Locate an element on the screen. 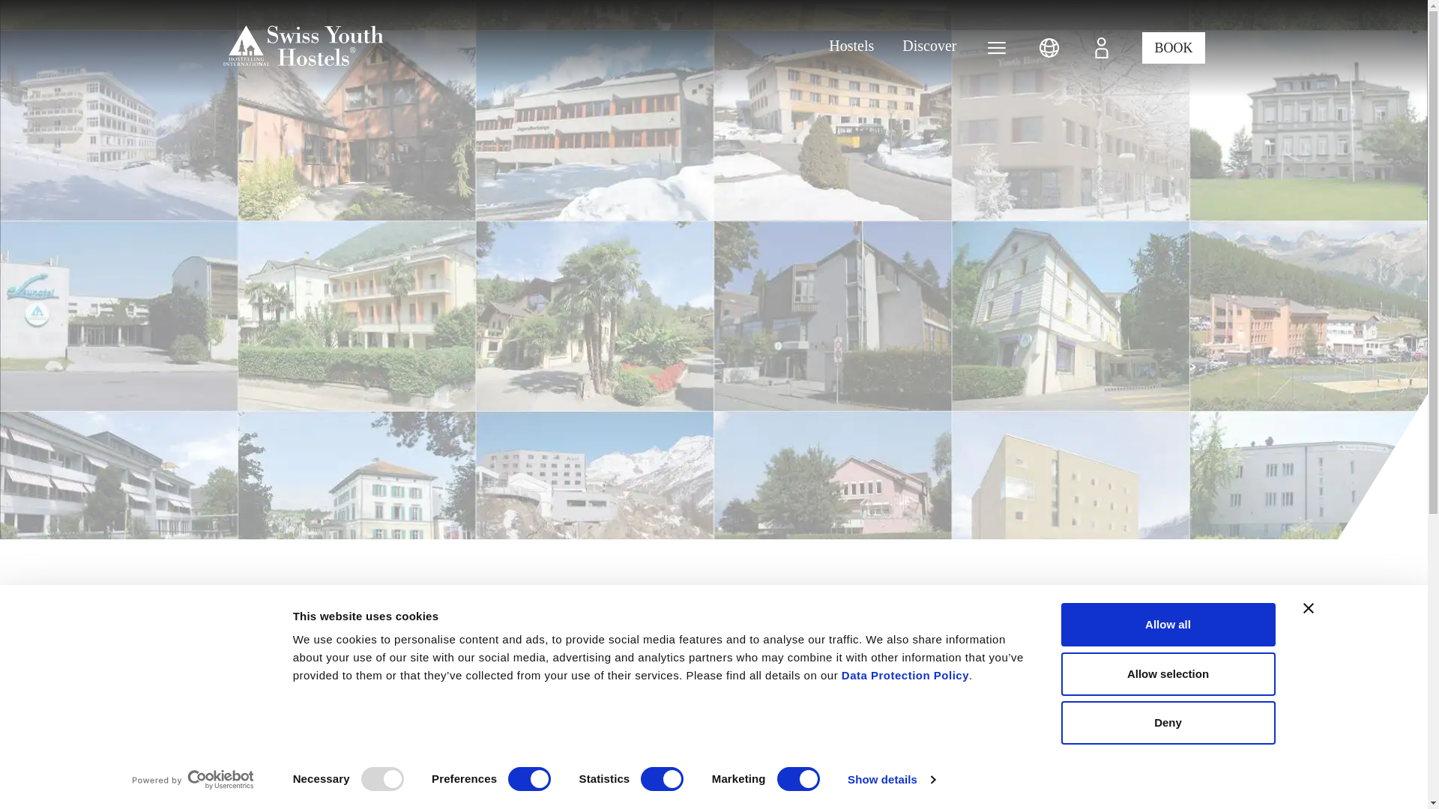 The image size is (1439, 809). Data Protection Policy is located at coordinates (905, 676).